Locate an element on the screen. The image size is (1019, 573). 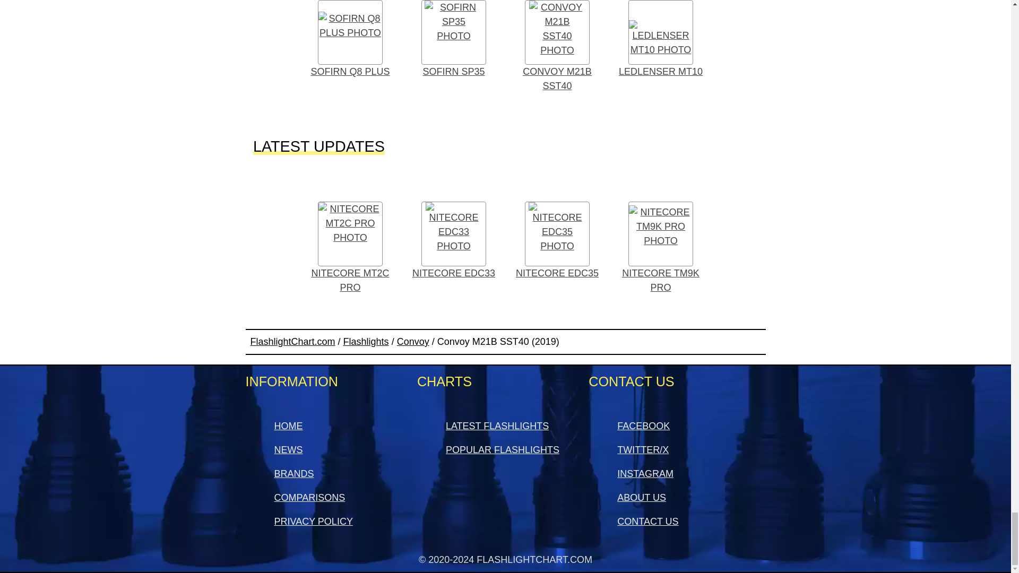
NEWS is located at coordinates (288, 450).